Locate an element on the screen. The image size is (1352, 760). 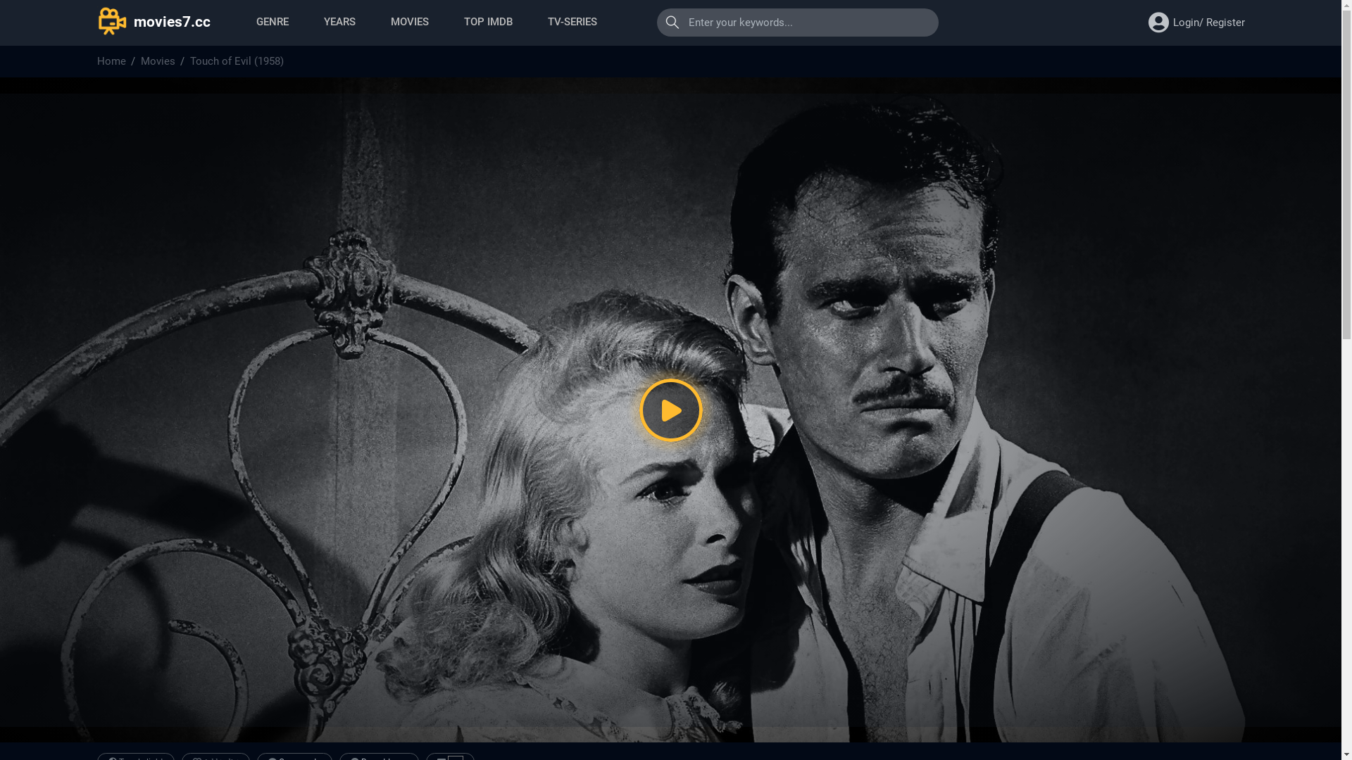
movies7.cc is located at coordinates (154, 25).